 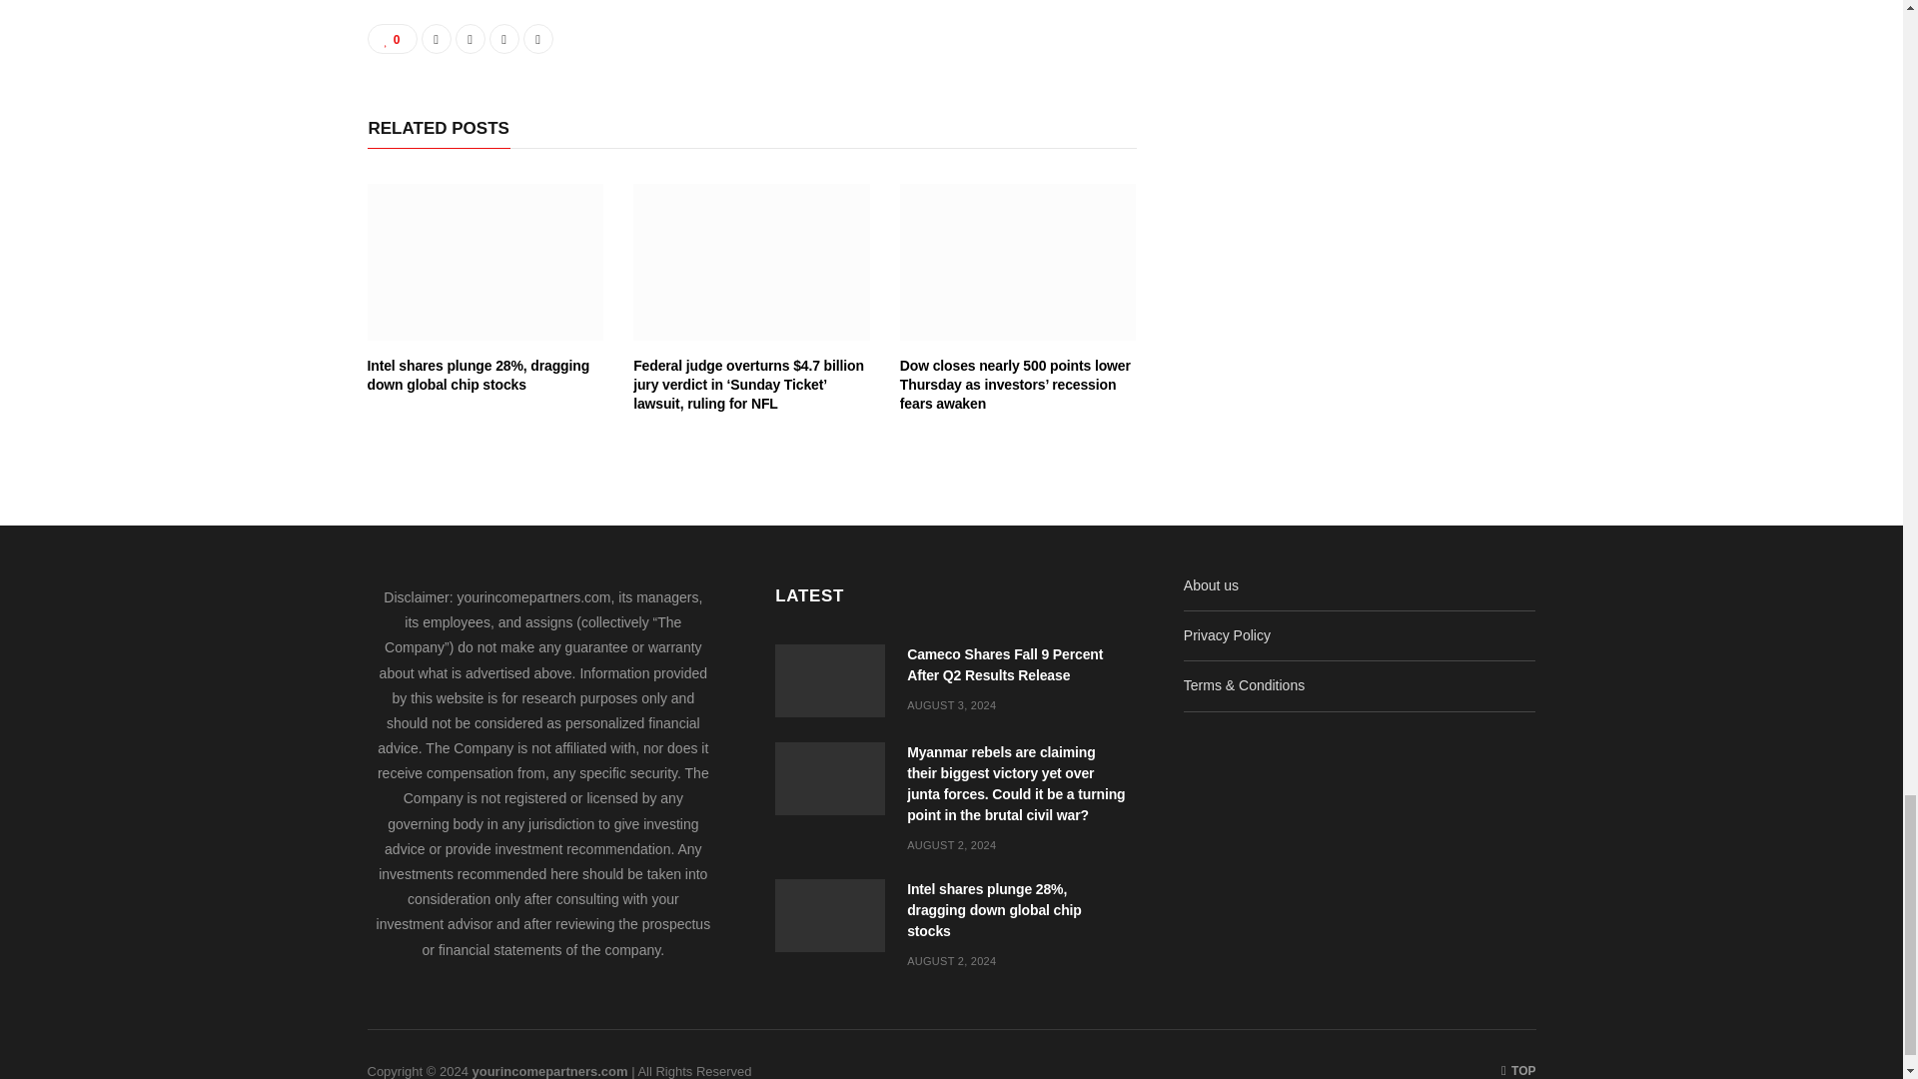 I want to click on 0, so click(x=393, y=38).